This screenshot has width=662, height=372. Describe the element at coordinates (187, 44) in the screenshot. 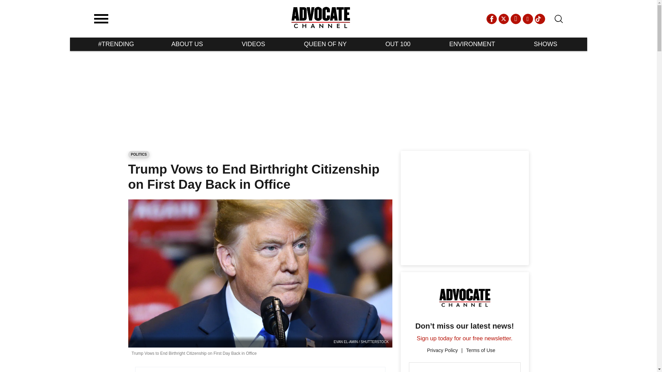

I see `ABOUT US` at that location.